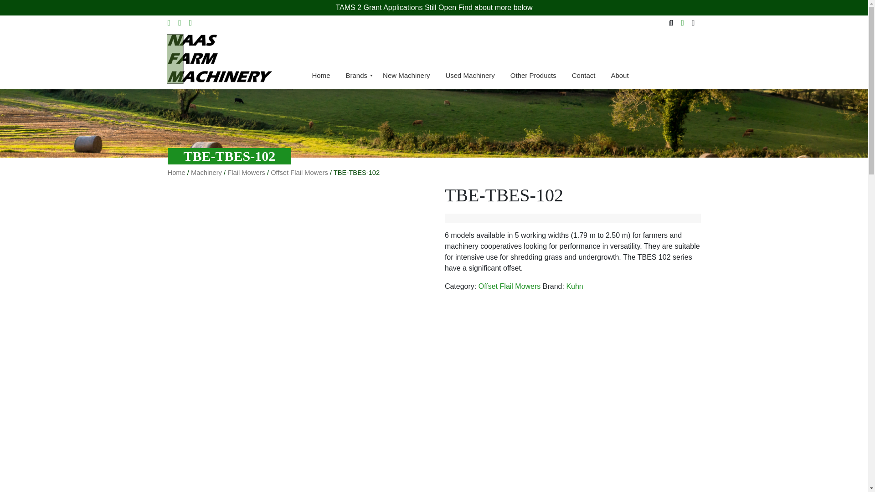 The height and width of the screenshot is (492, 875). What do you see at coordinates (206, 172) in the screenshot?
I see `Machinery` at bounding box center [206, 172].